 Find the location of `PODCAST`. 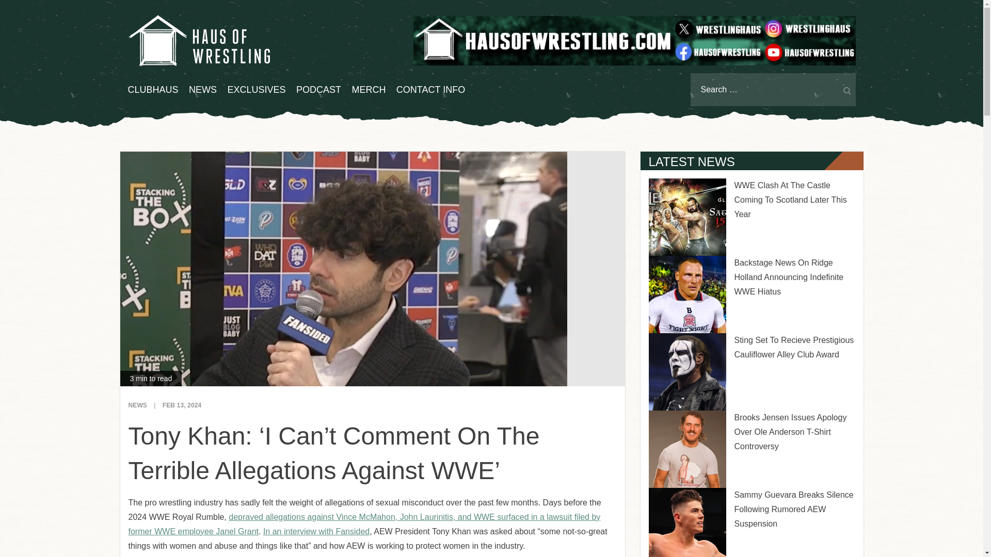

PODCAST is located at coordinates (318, 90).